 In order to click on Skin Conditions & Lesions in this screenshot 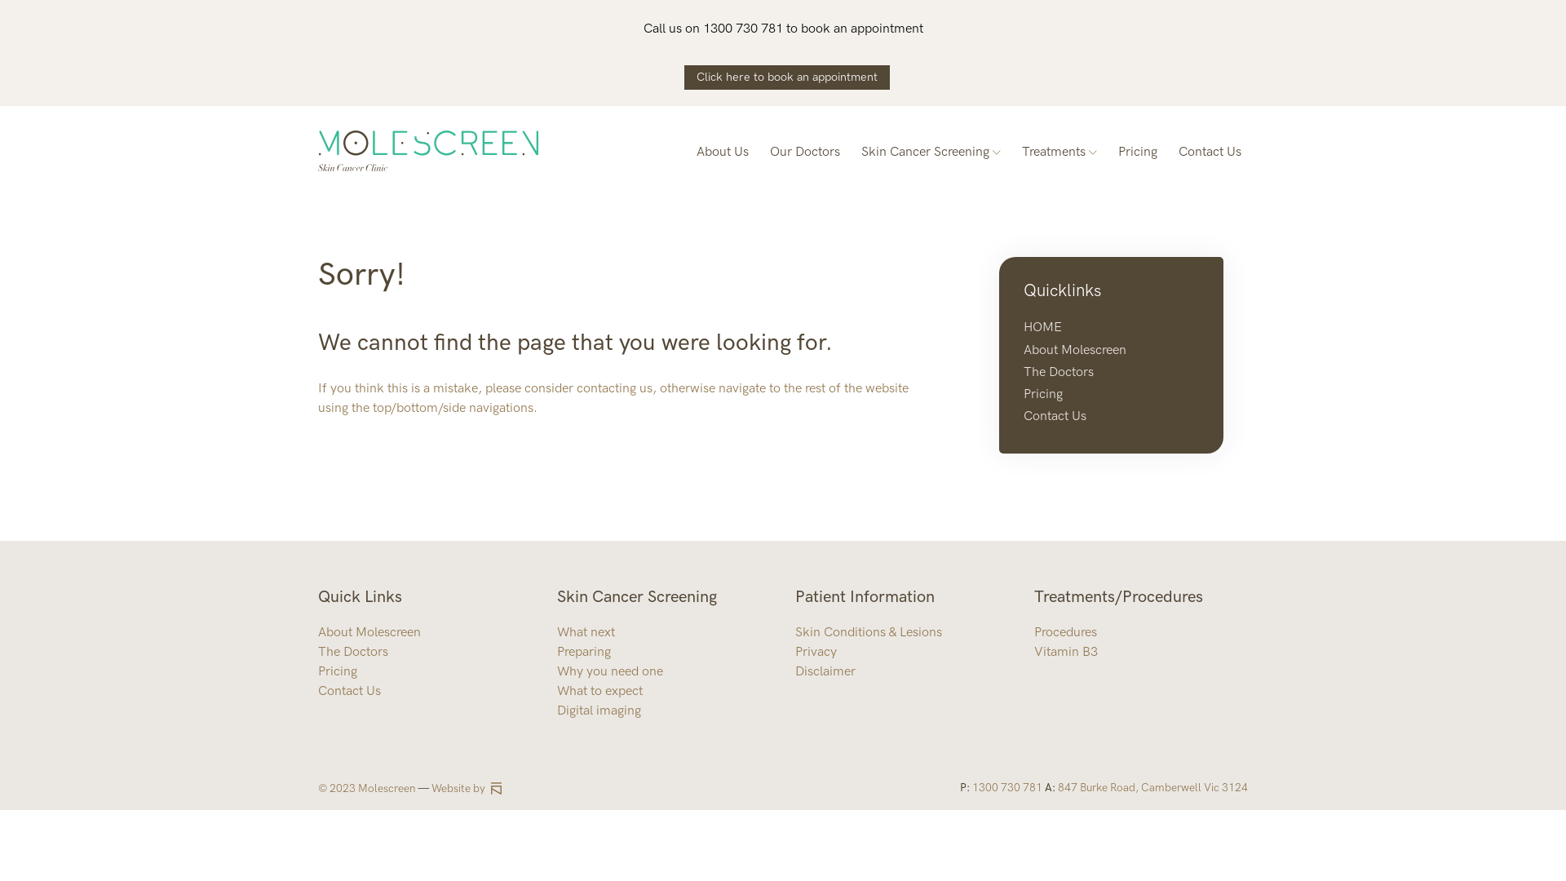, I will do `click(869, 633)`.